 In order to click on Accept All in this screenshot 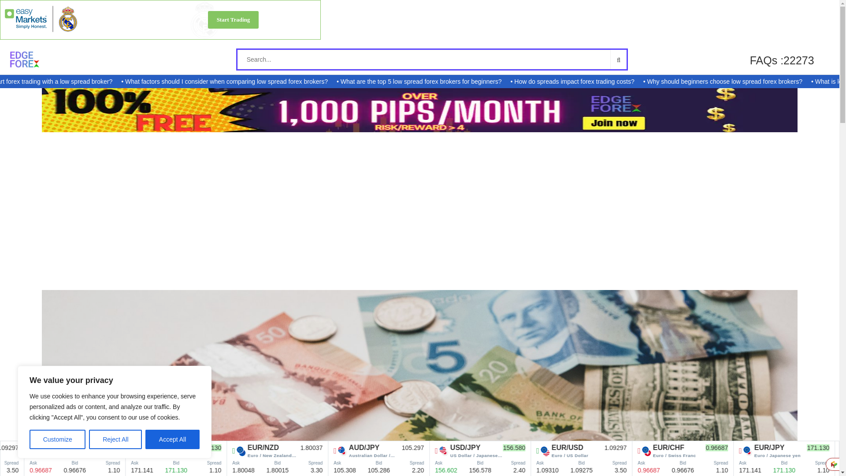, I will do `click(173, 439)`.